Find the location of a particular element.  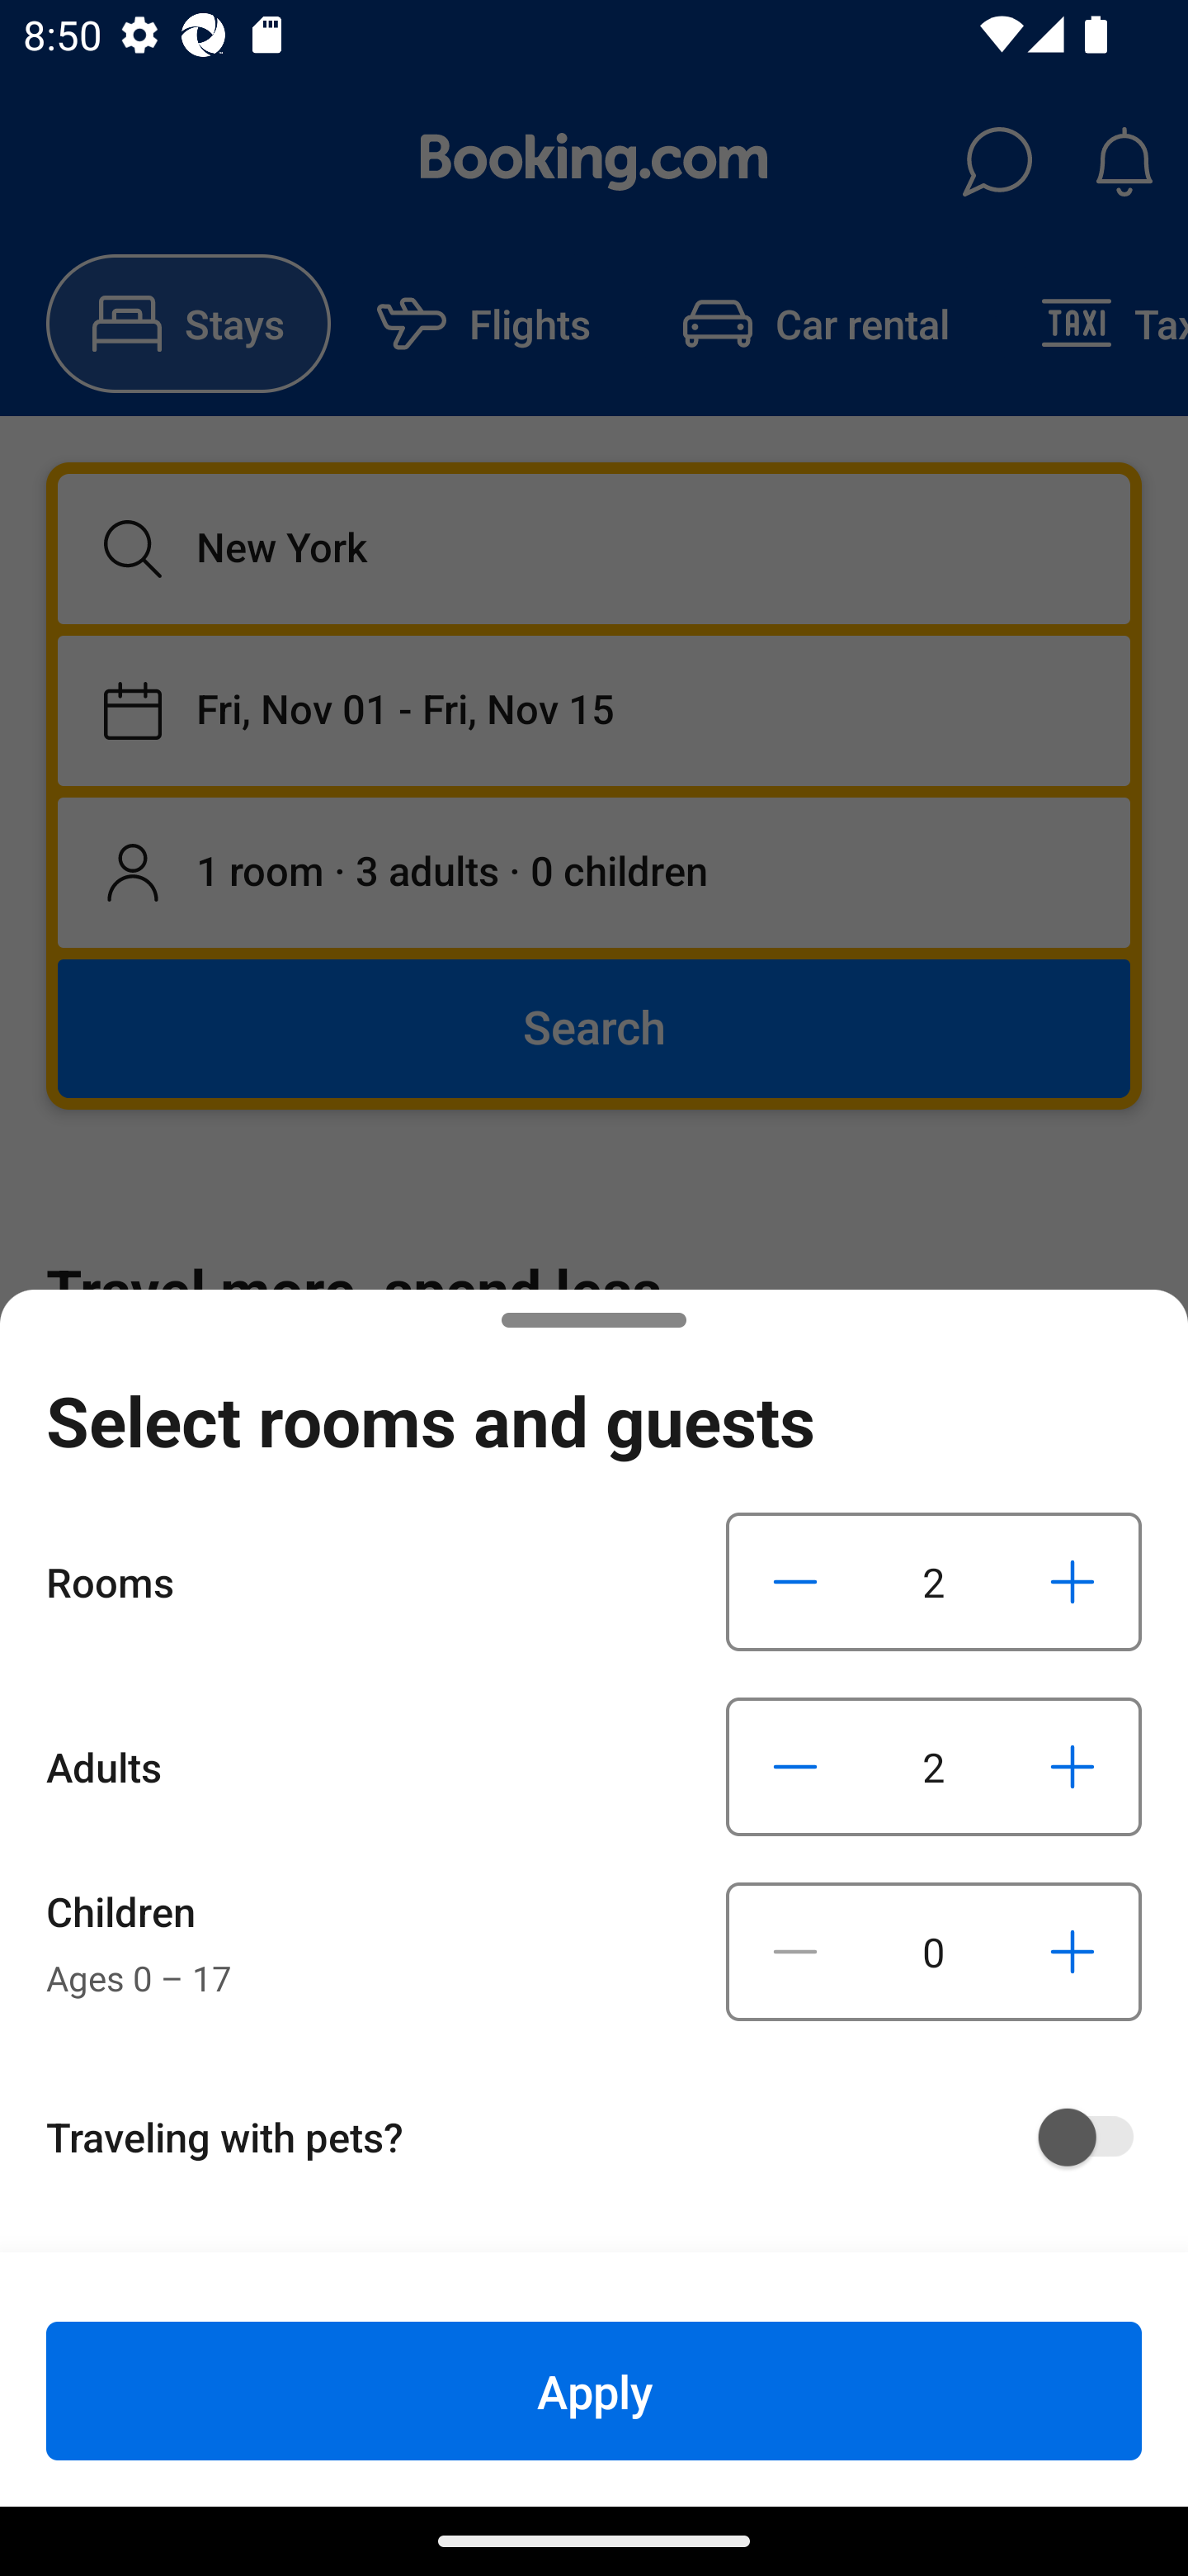

Increase is located at coordinates (1072, 1767).